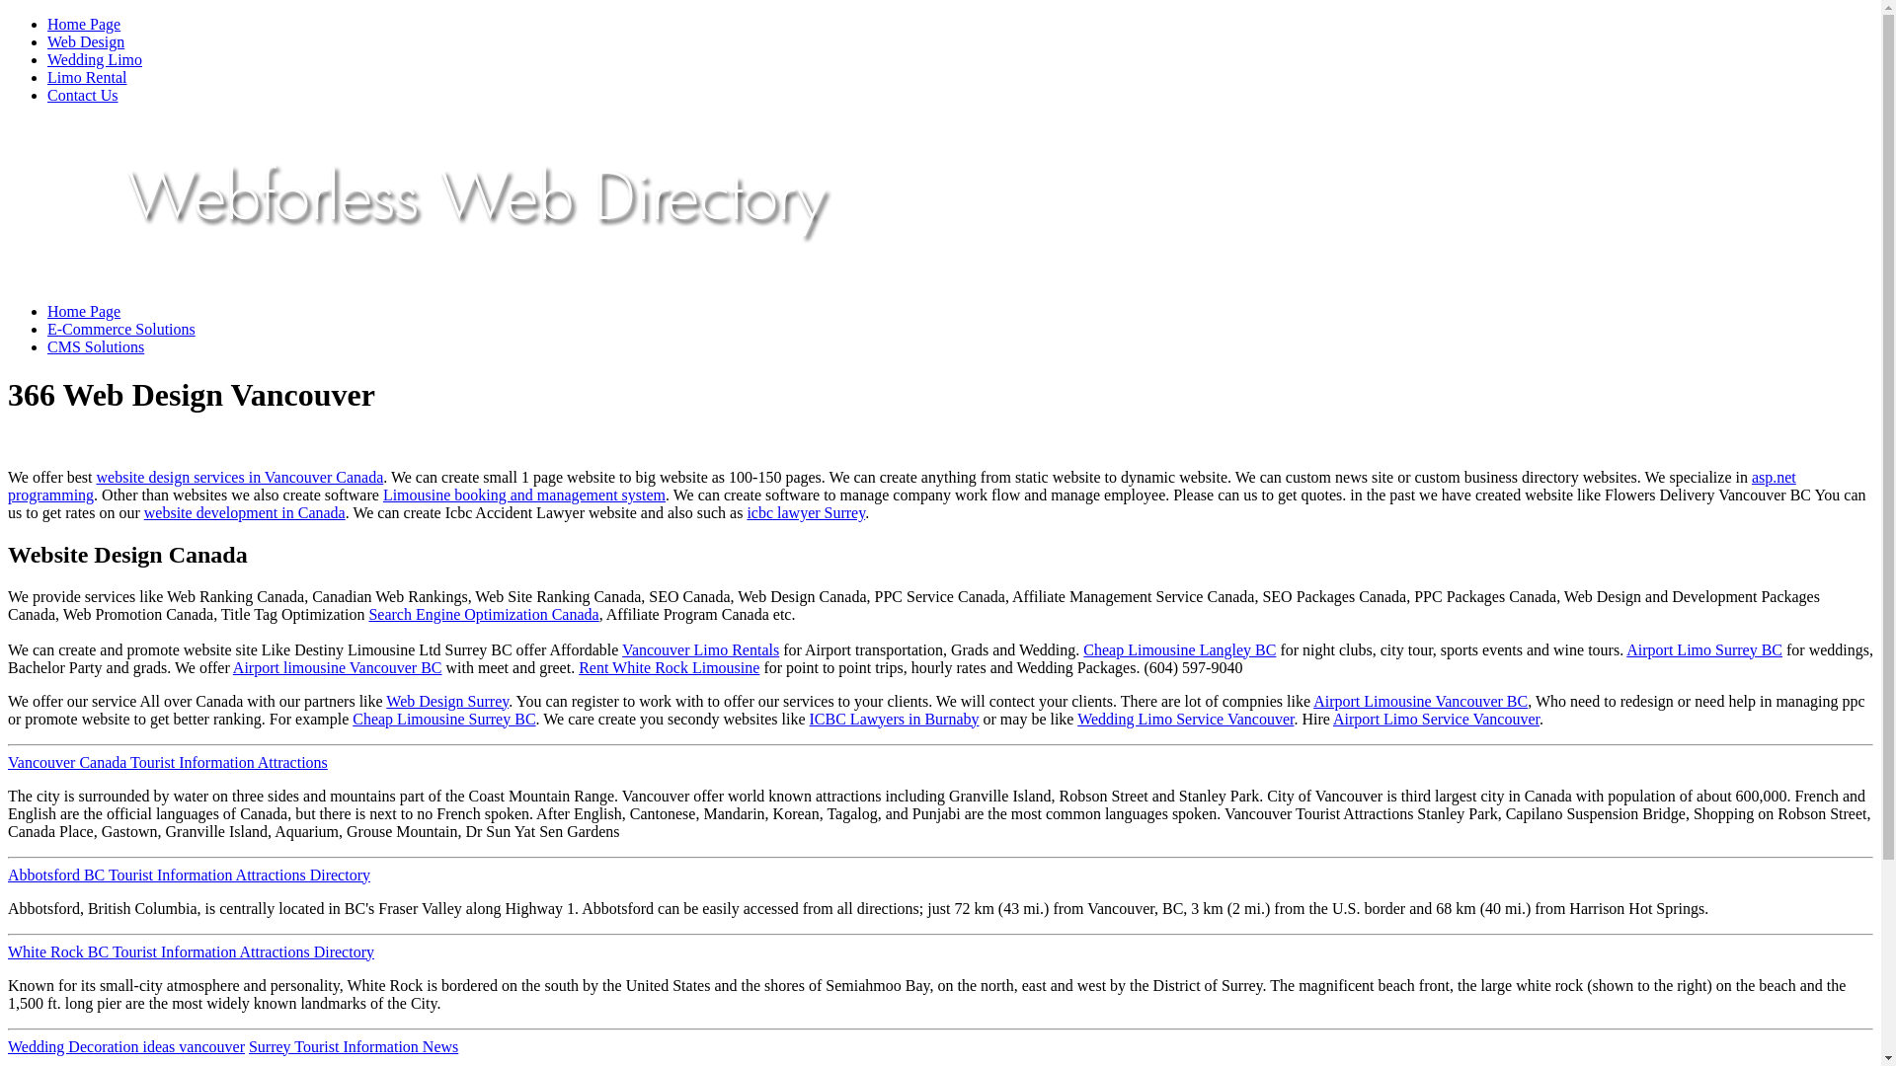 Image resolution: width=1896 pixels, height=1066 pixels. Describe the element at coordinates (670, 667) in the screenshot. I see `Rent White Rock Limousine` at that location.